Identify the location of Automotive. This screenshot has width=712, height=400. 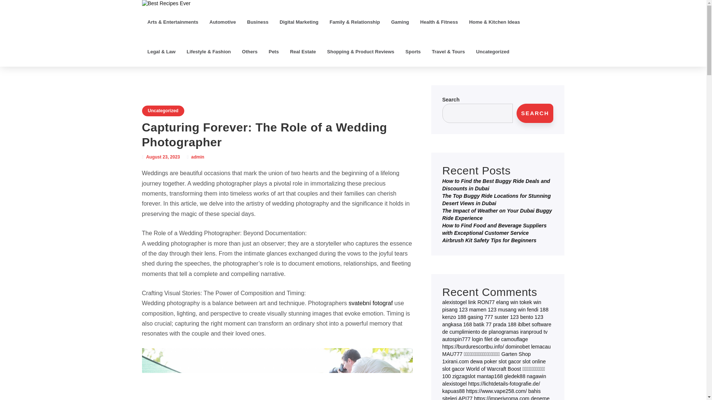
(222, 22).